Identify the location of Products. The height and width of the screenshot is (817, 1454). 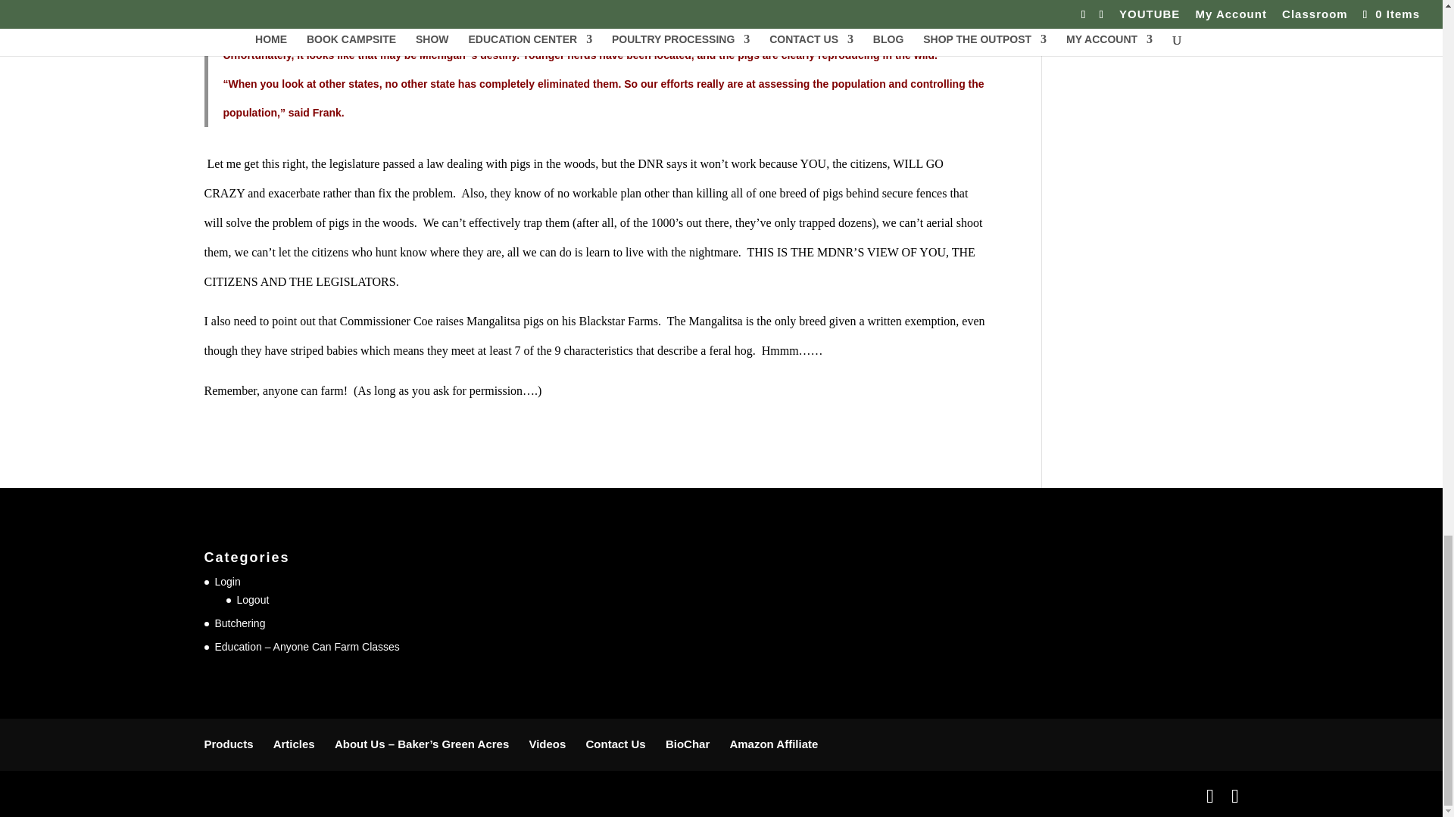
(229, 744).